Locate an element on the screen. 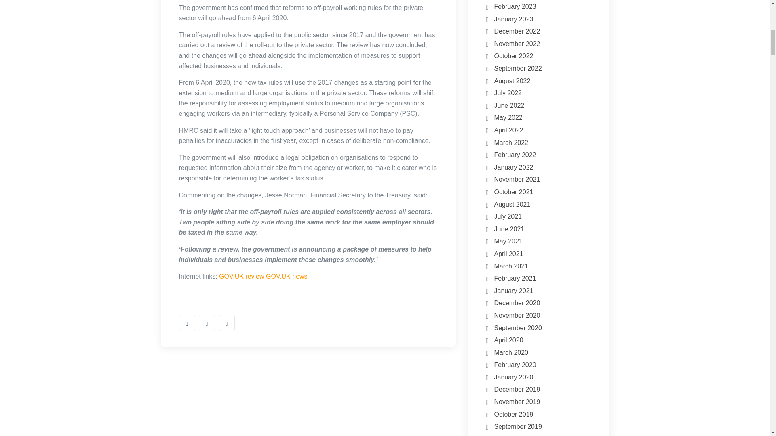 This screenshot has height=436, width=776. GOV.UK review is located at coordinates (241, 276).